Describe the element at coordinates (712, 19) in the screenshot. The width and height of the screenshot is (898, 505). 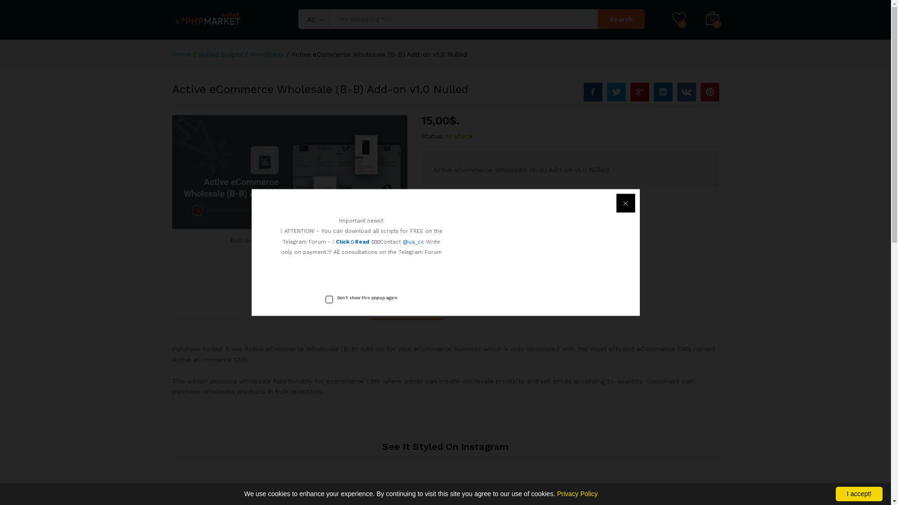
I see `0` at that location.